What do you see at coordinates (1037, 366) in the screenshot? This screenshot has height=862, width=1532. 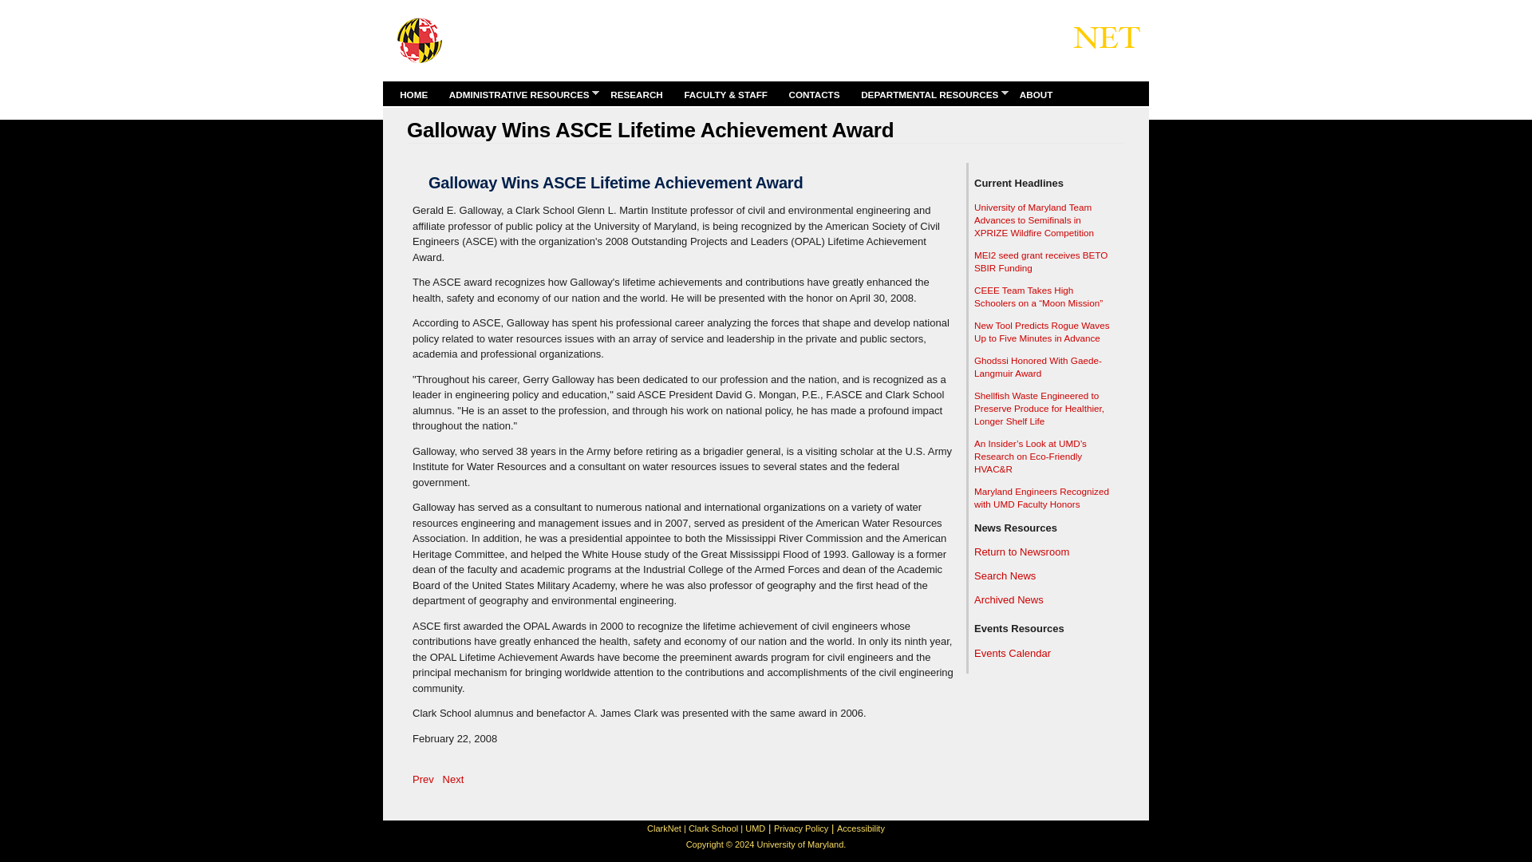 I see `Ghodssi Honored With Gaede-Langmuir Award` at bounding box center [1037, 366].